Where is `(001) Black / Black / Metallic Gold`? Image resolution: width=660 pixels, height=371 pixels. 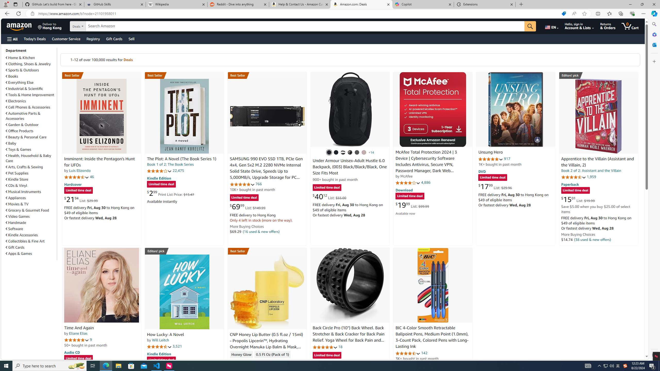
(001) Black / Black / Metallic Gold is located at coordinates (336, 153).